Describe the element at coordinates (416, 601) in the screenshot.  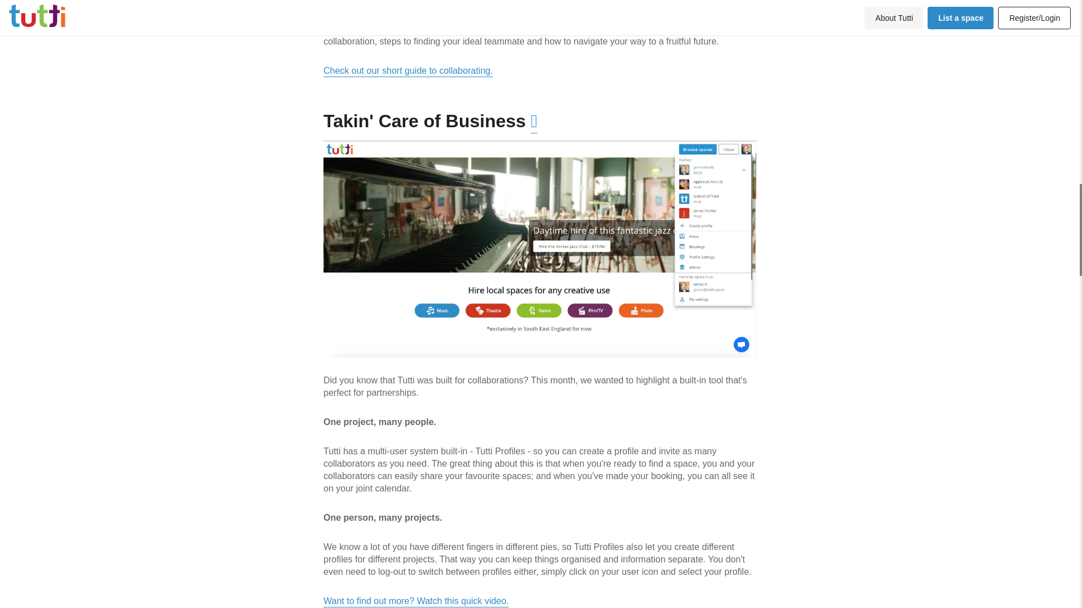
I see `Want to find out more? Watch this quick video.` at that location.